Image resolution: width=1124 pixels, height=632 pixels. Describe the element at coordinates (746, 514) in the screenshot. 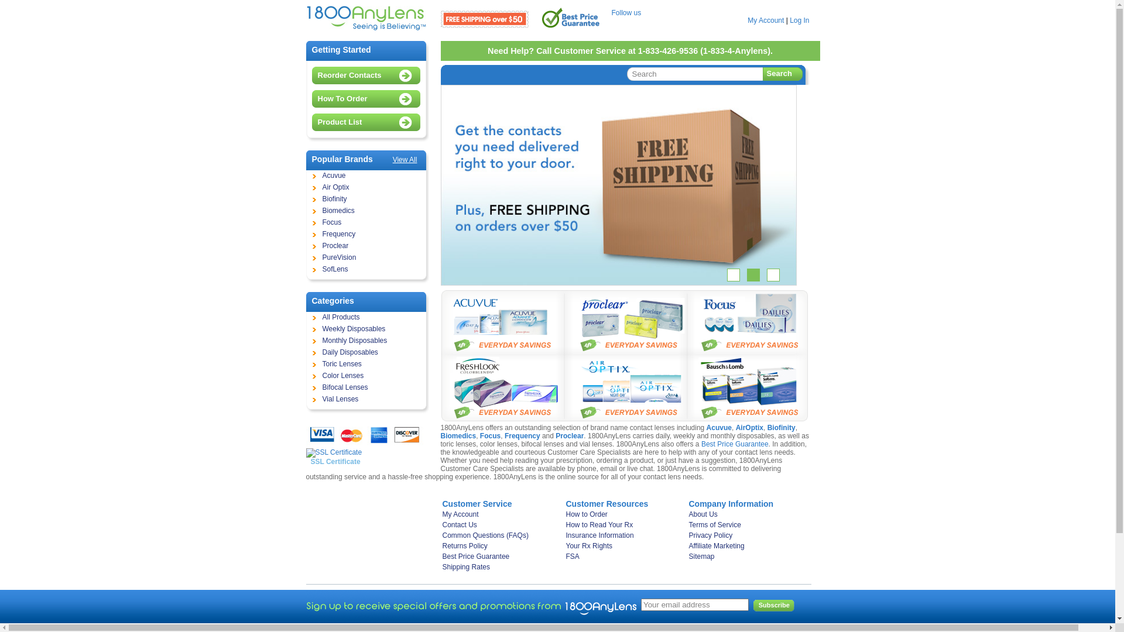

I see `About Us` at that location.